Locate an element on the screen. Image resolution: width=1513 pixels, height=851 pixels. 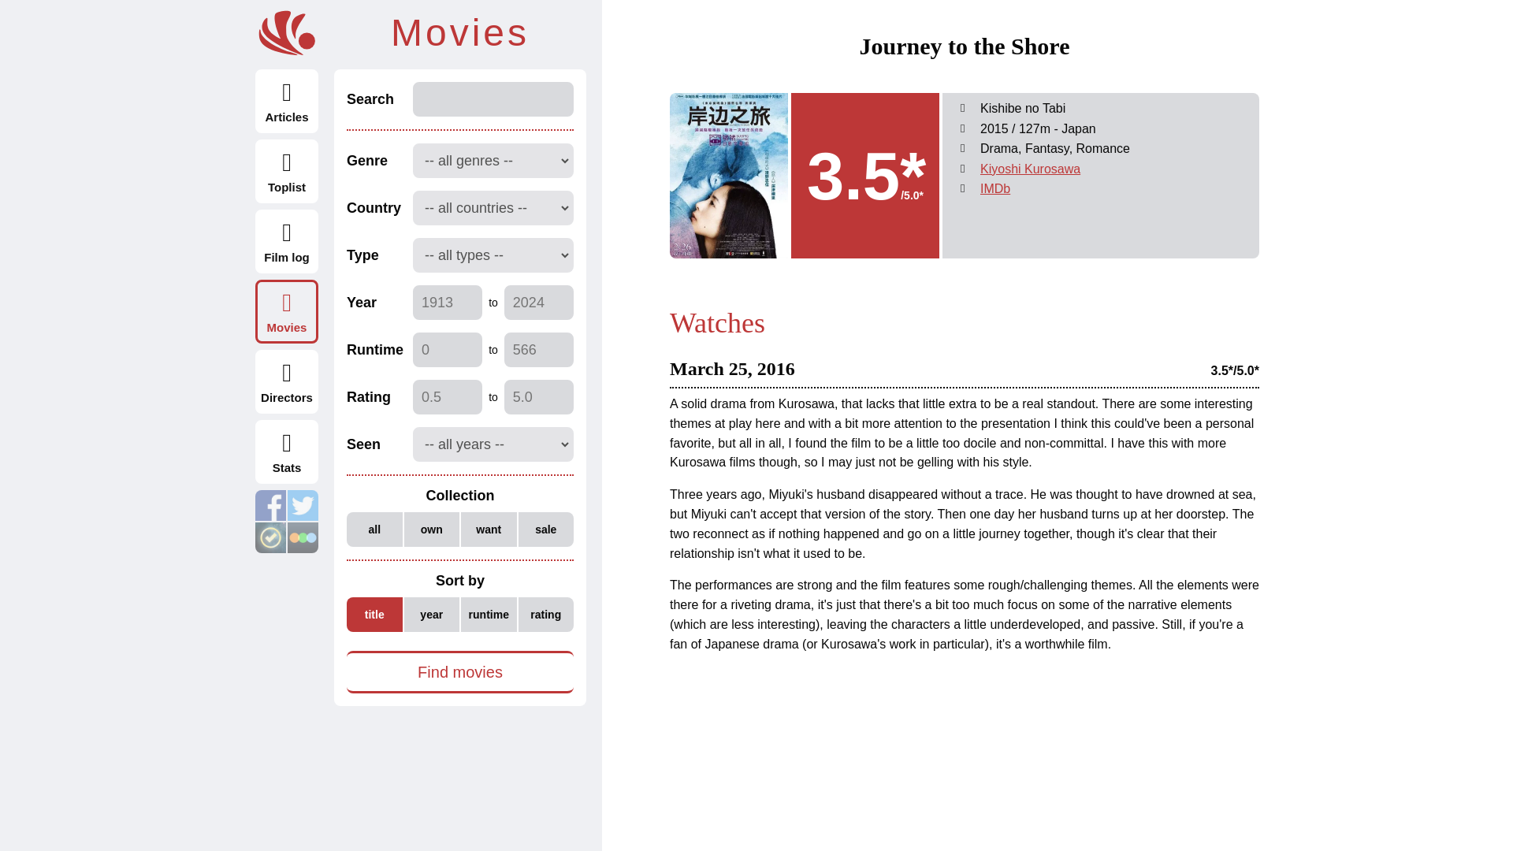
Find movies is located at coordinates (459, 672).